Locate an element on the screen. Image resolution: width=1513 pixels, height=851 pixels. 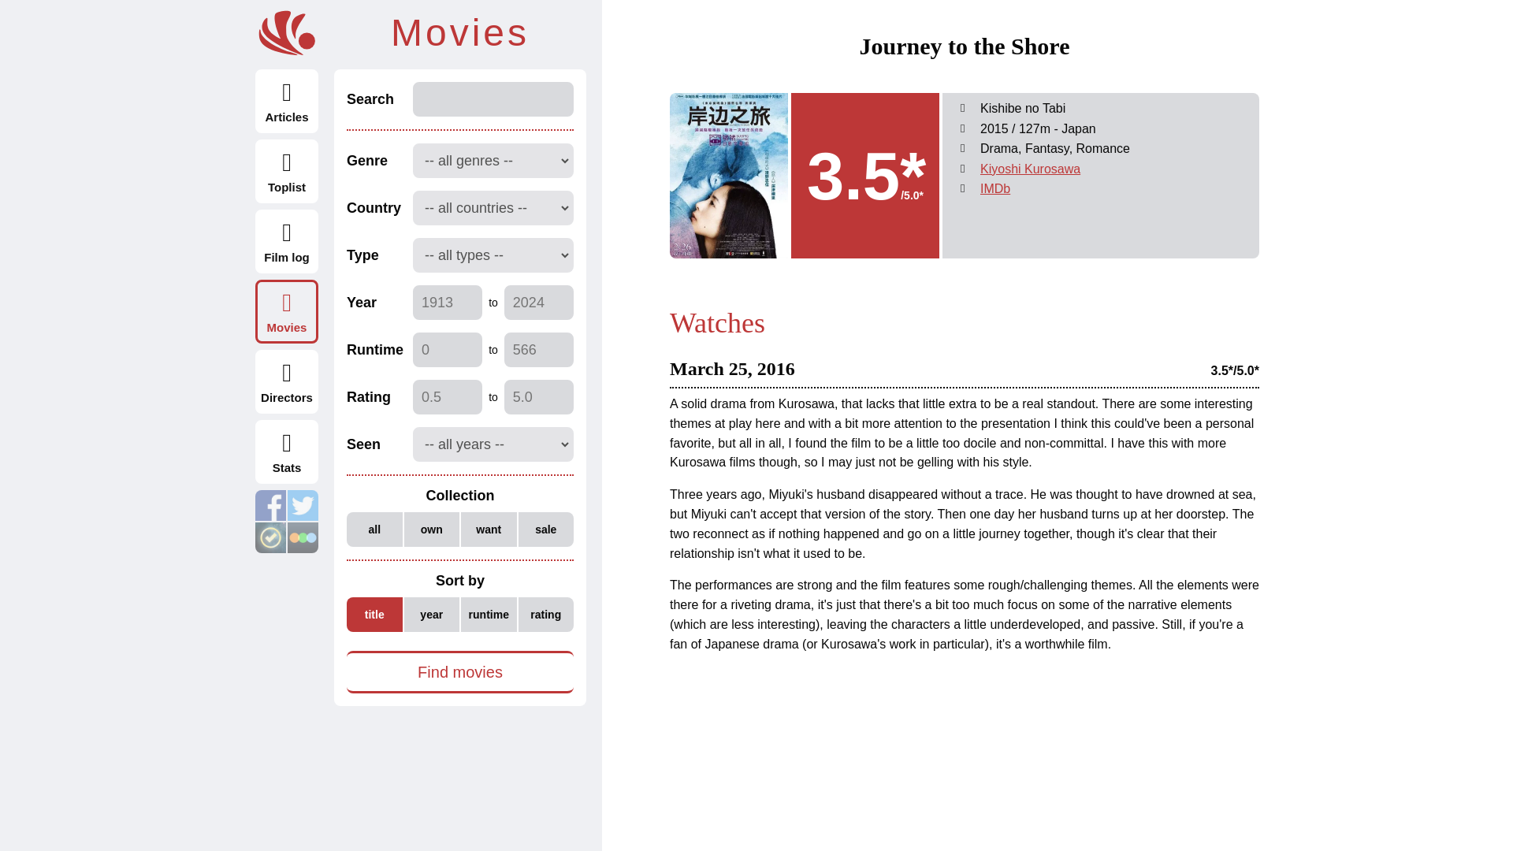
Find movies is located at coordinates (459, 672).